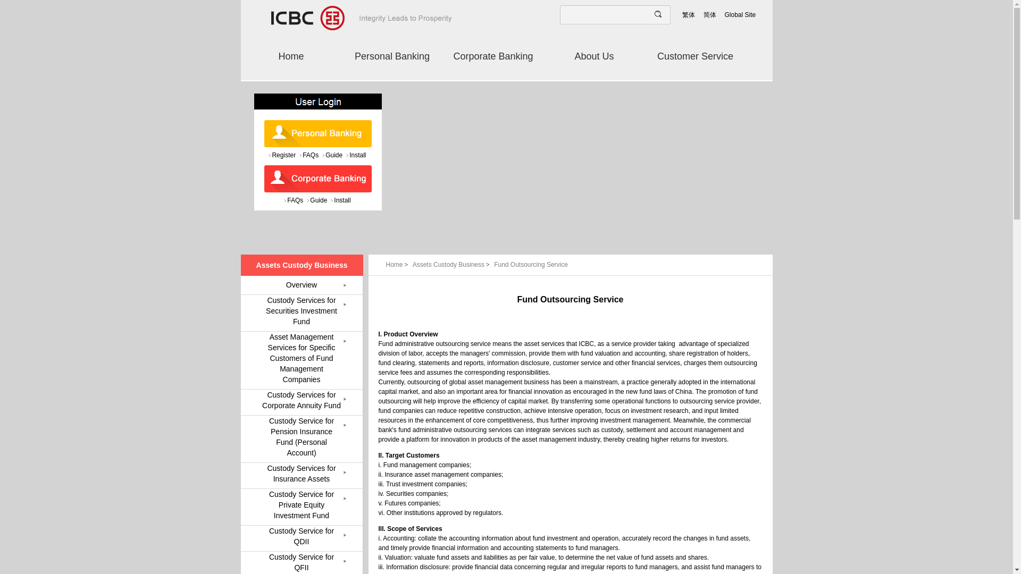 This screenshot has width=1021, height=574. Describe the element at coordinates (282, 155) in the screenshot. I see `Register` at that location.